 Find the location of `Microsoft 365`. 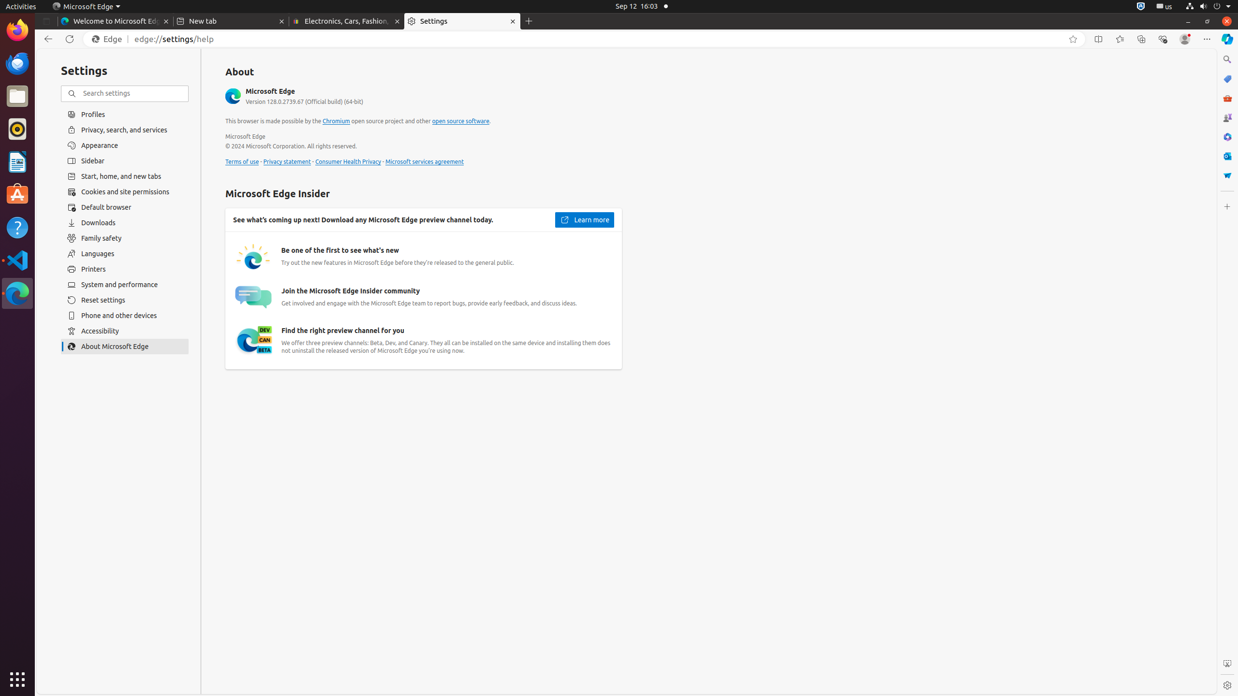

Microsoft 365 is located at coordinates (1227, 137).